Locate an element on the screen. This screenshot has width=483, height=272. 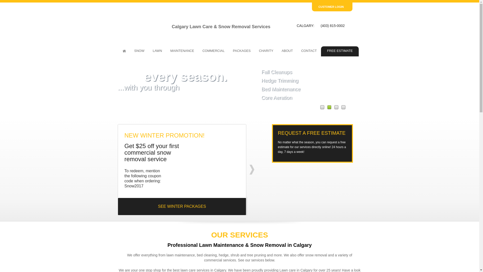
COMMERCIAL is located at coordinates (214, 51).